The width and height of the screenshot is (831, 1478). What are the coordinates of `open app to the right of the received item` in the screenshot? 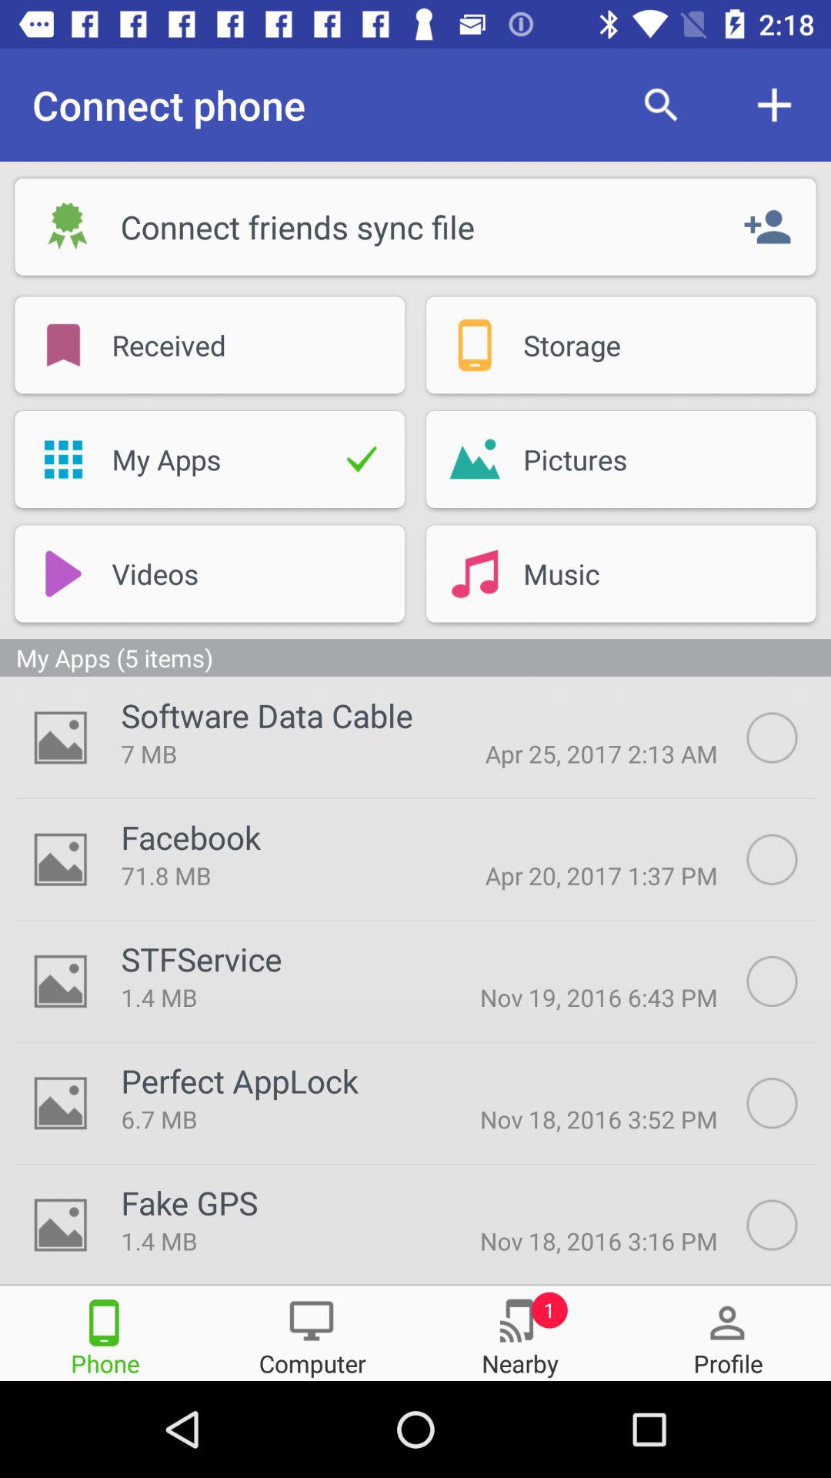 It's located at (474, 345).